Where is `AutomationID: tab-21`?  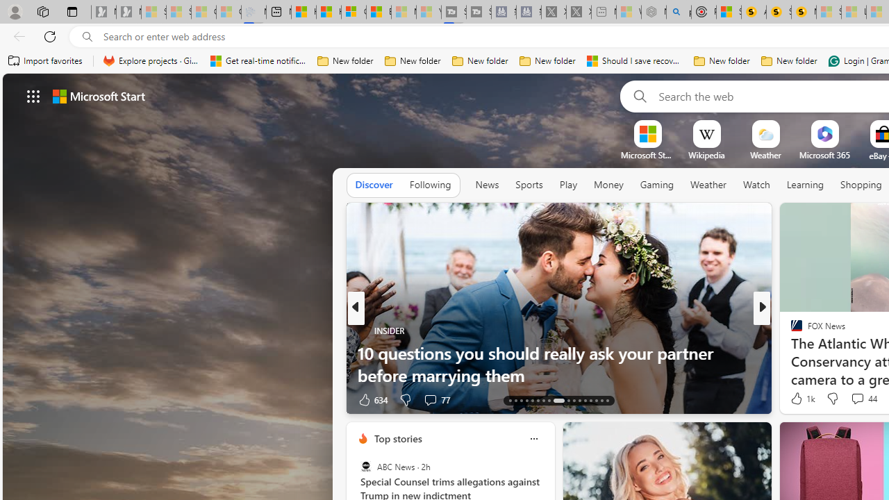
AutomationID: tab-21 is located at coordinates (558, 400).